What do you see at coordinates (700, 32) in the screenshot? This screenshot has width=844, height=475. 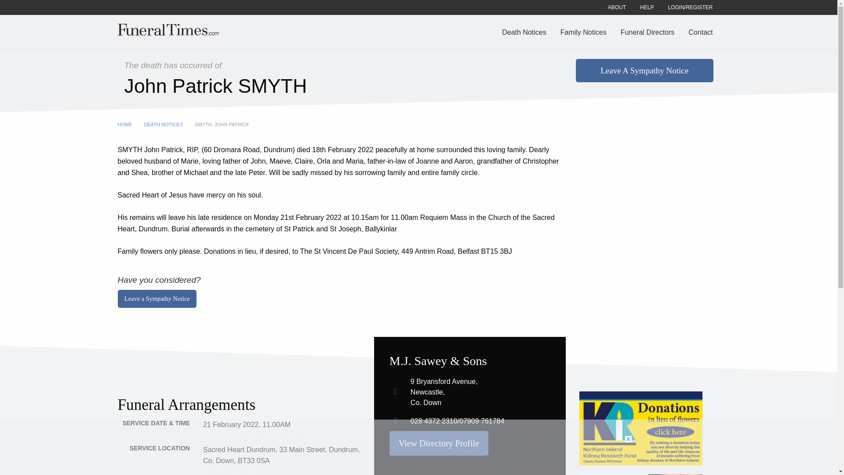 I see `Contact` at bounding box center [700, 32].